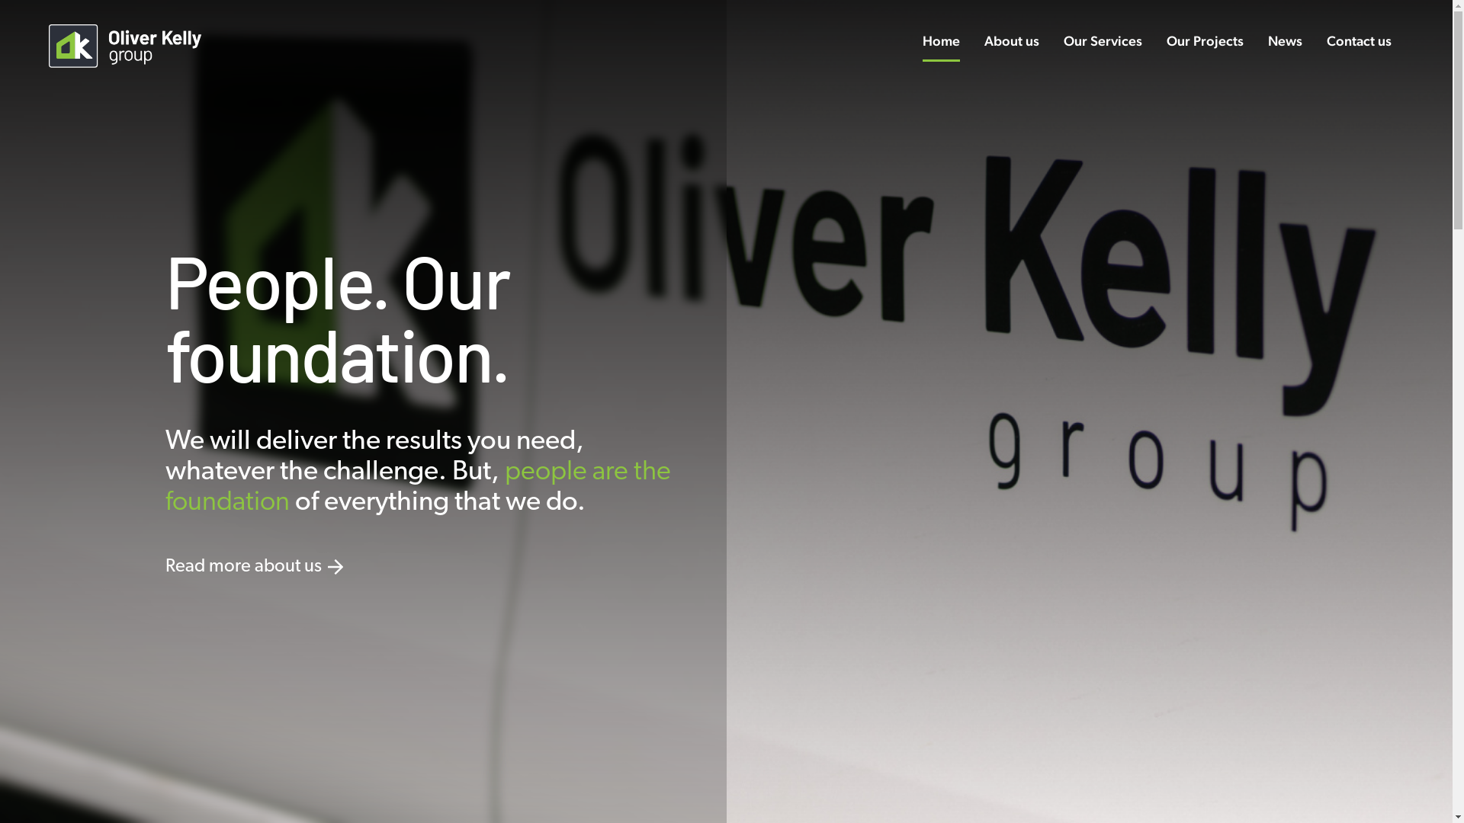 The image size is (1464, 823). I want to click on Contact us, so click(1359, 41).